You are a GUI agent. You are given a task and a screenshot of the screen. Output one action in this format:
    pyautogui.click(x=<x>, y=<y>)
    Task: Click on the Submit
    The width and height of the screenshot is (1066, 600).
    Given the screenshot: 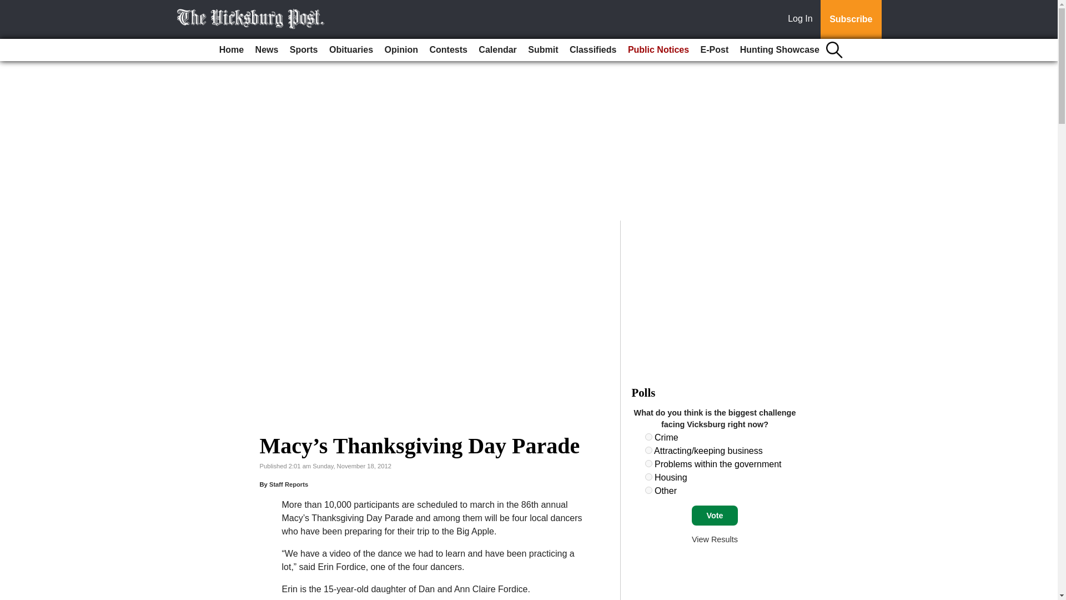 What is the action you would take?
    pyautogui.click(x=543, y=50)
    